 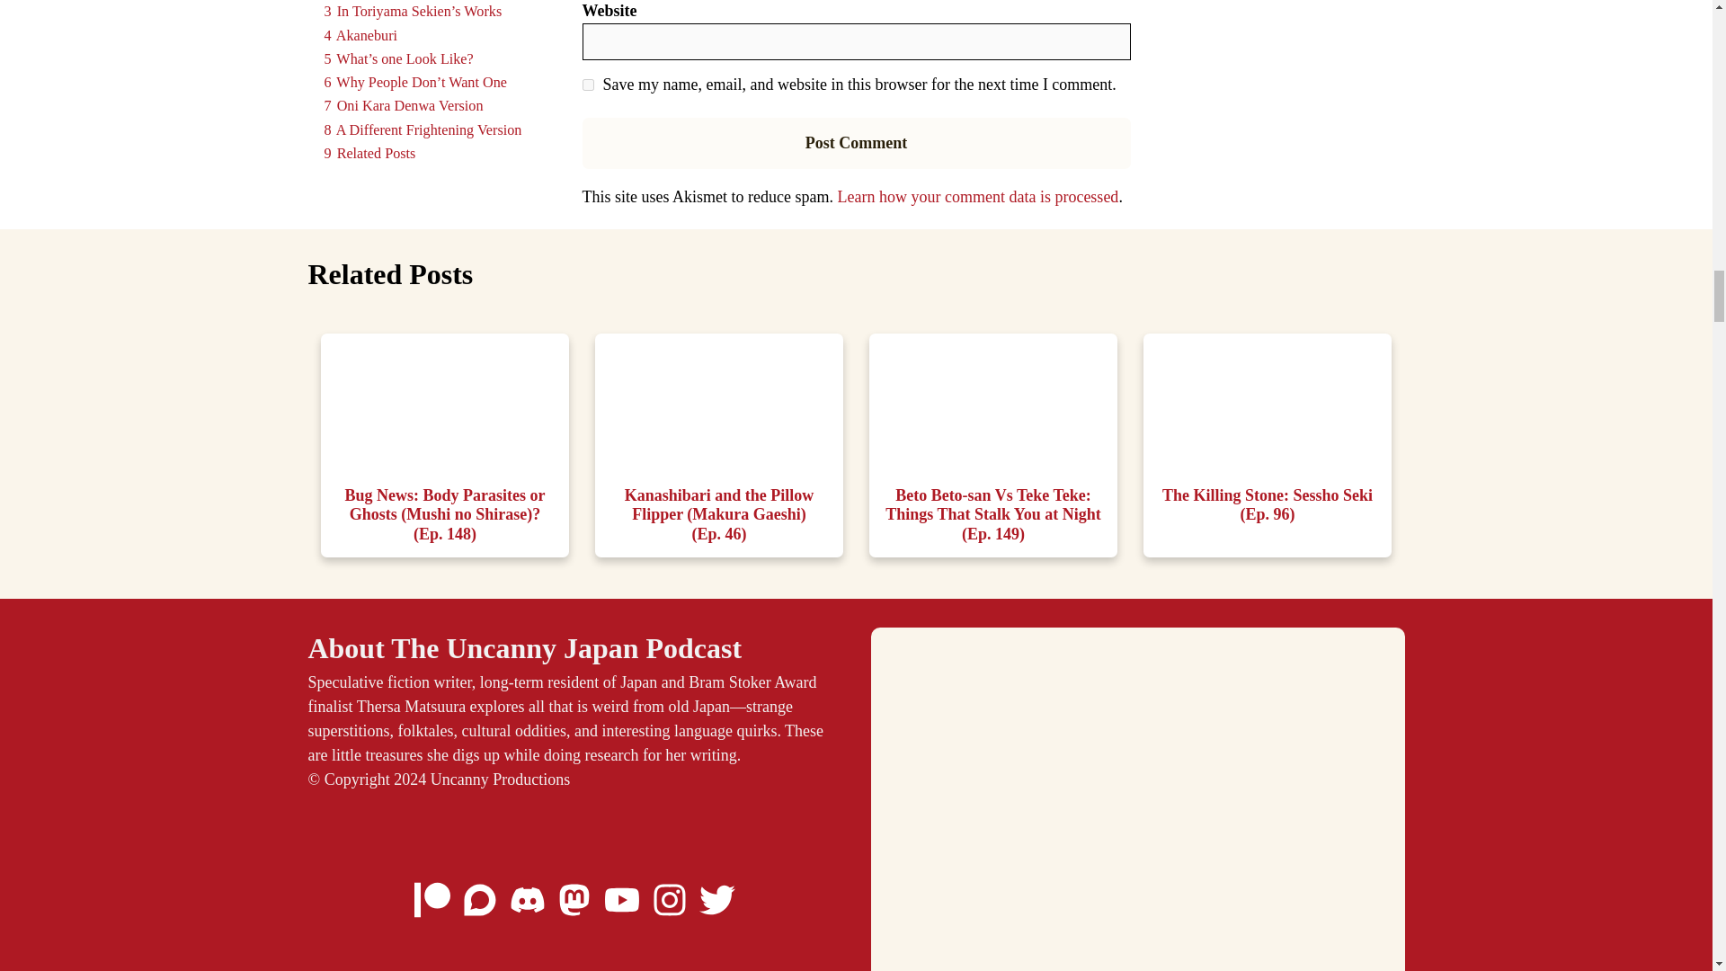 What do you see at coordinates (978, 196) in the screenshot?
I see `Learn how your comment data is processed` at bounding box center [978, 196].